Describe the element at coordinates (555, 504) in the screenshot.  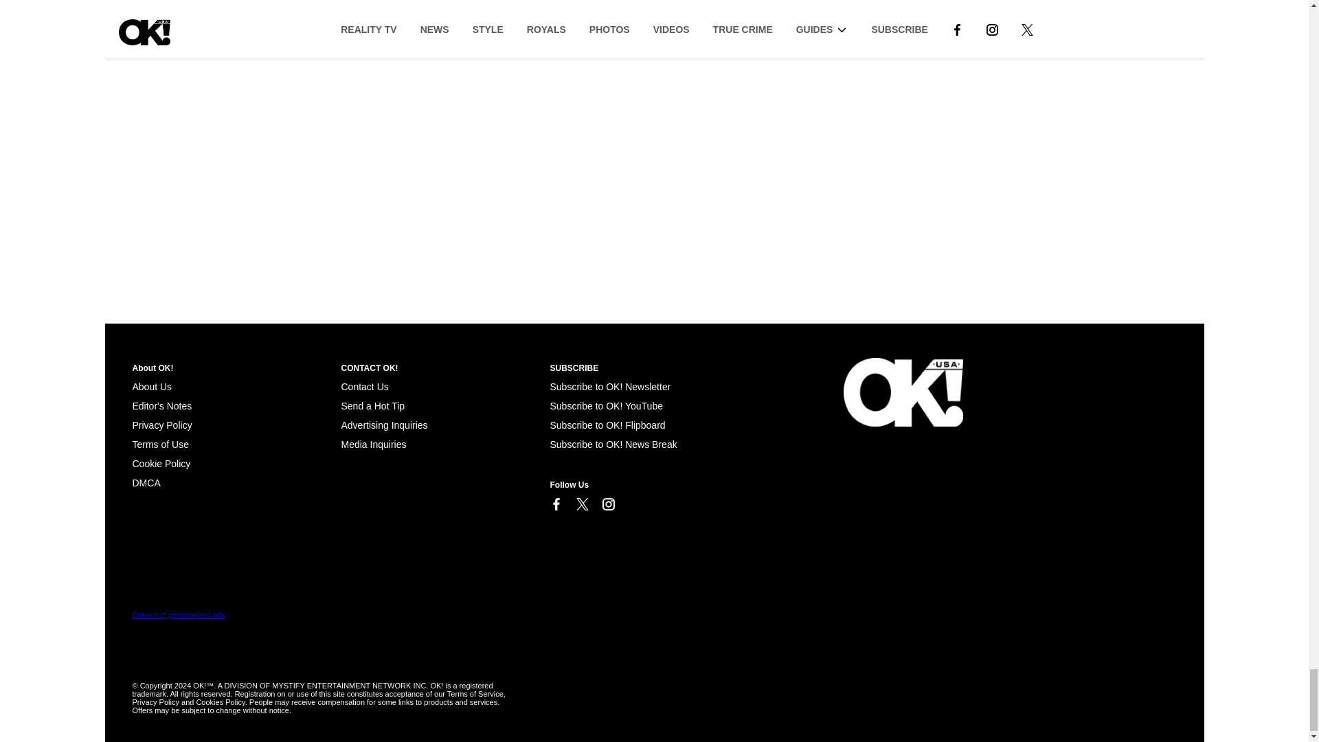
I see `Link to Facebook` at that location.